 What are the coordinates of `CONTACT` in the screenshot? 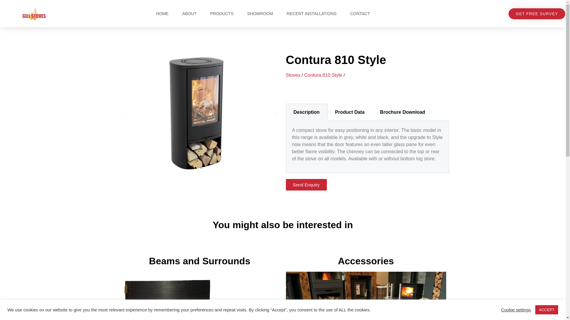 It's located at (360, 14).